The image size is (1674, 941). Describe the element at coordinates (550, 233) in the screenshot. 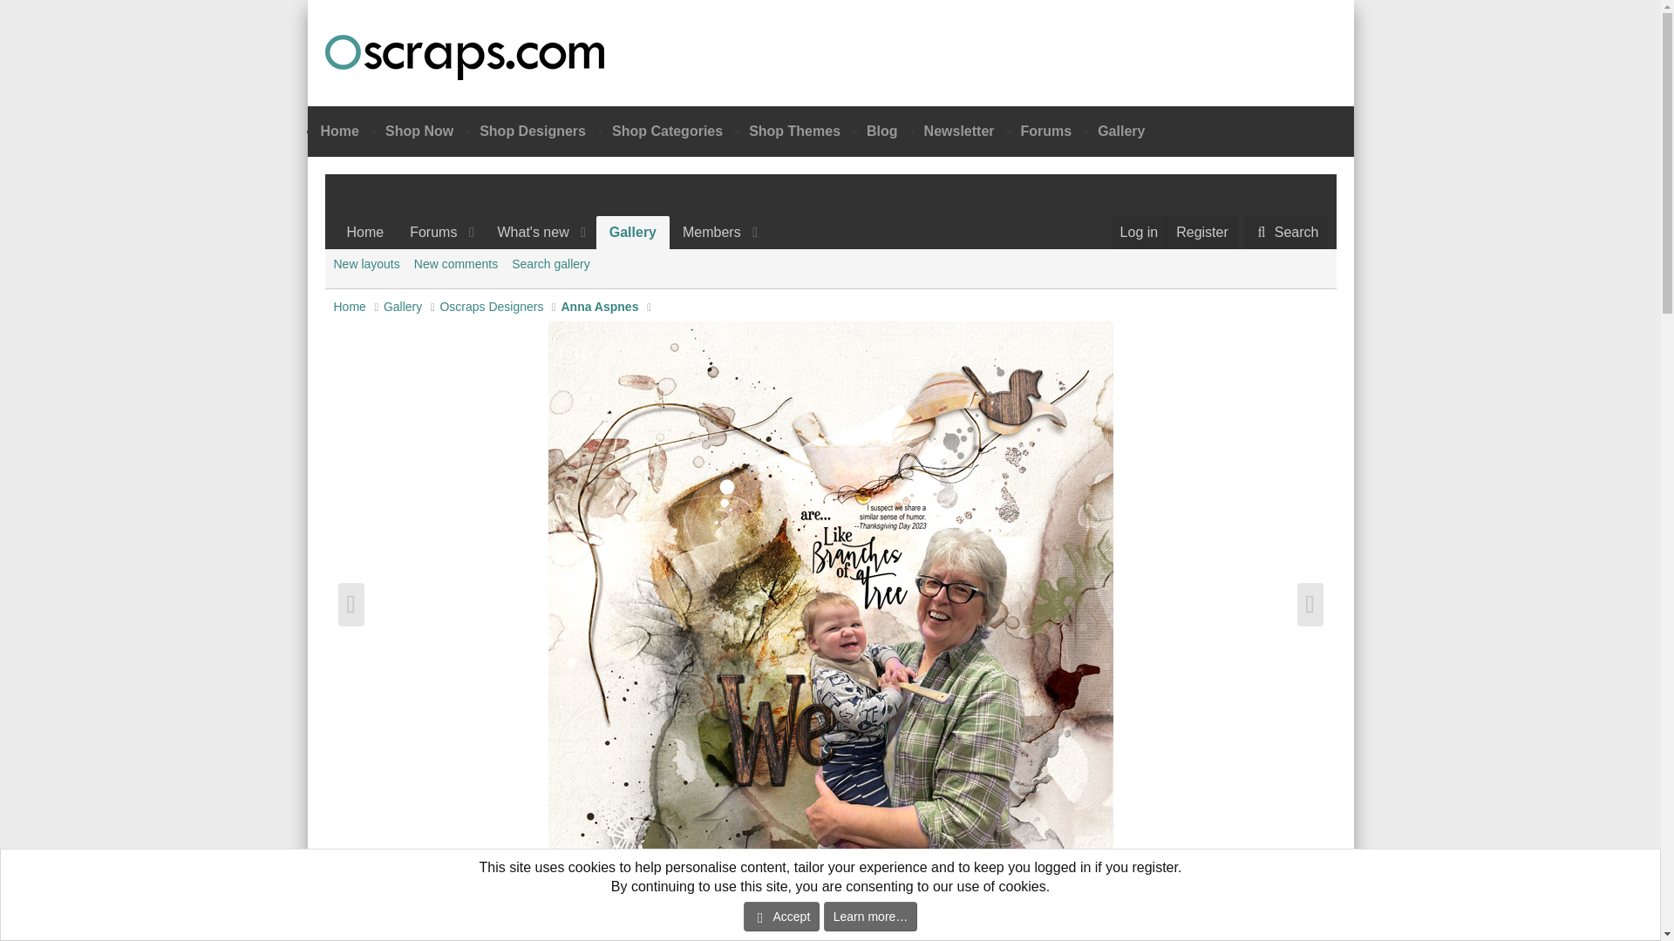

I see `Forums` at that location.